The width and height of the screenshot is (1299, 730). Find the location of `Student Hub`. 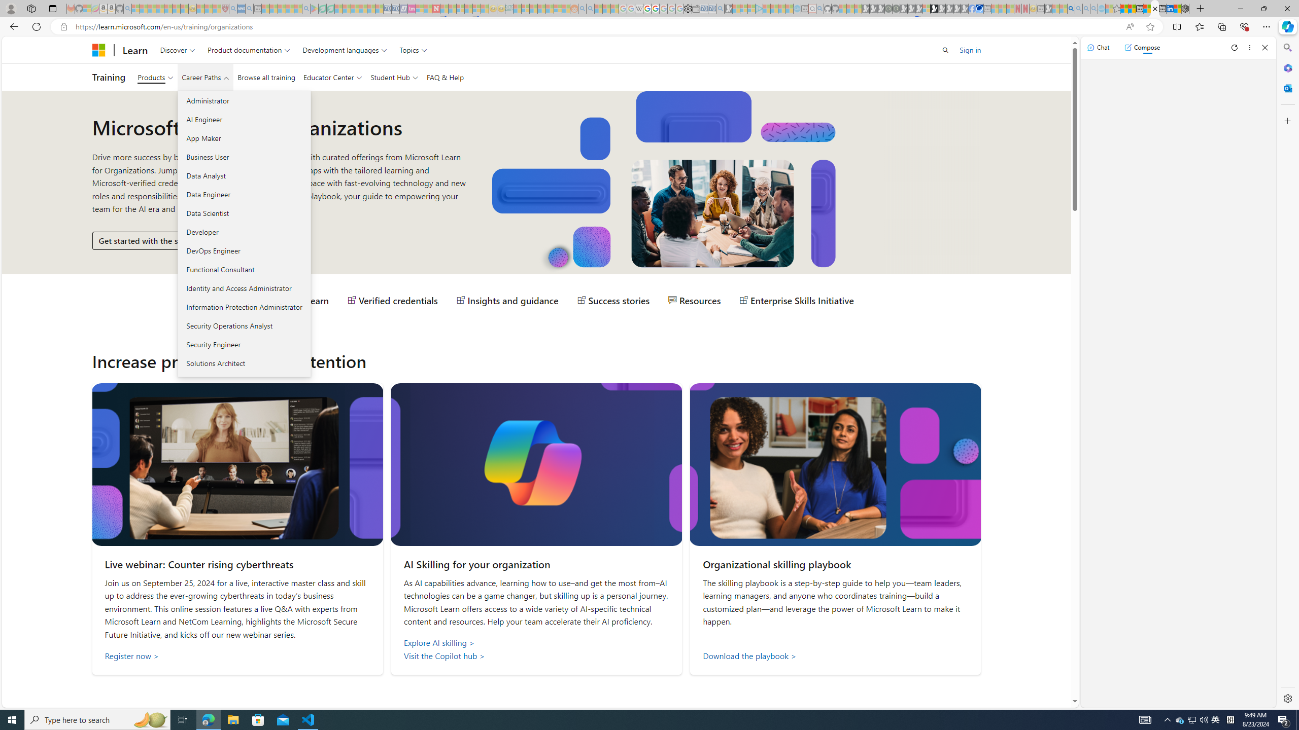

Student Hub is located at coordinates (394, 77).